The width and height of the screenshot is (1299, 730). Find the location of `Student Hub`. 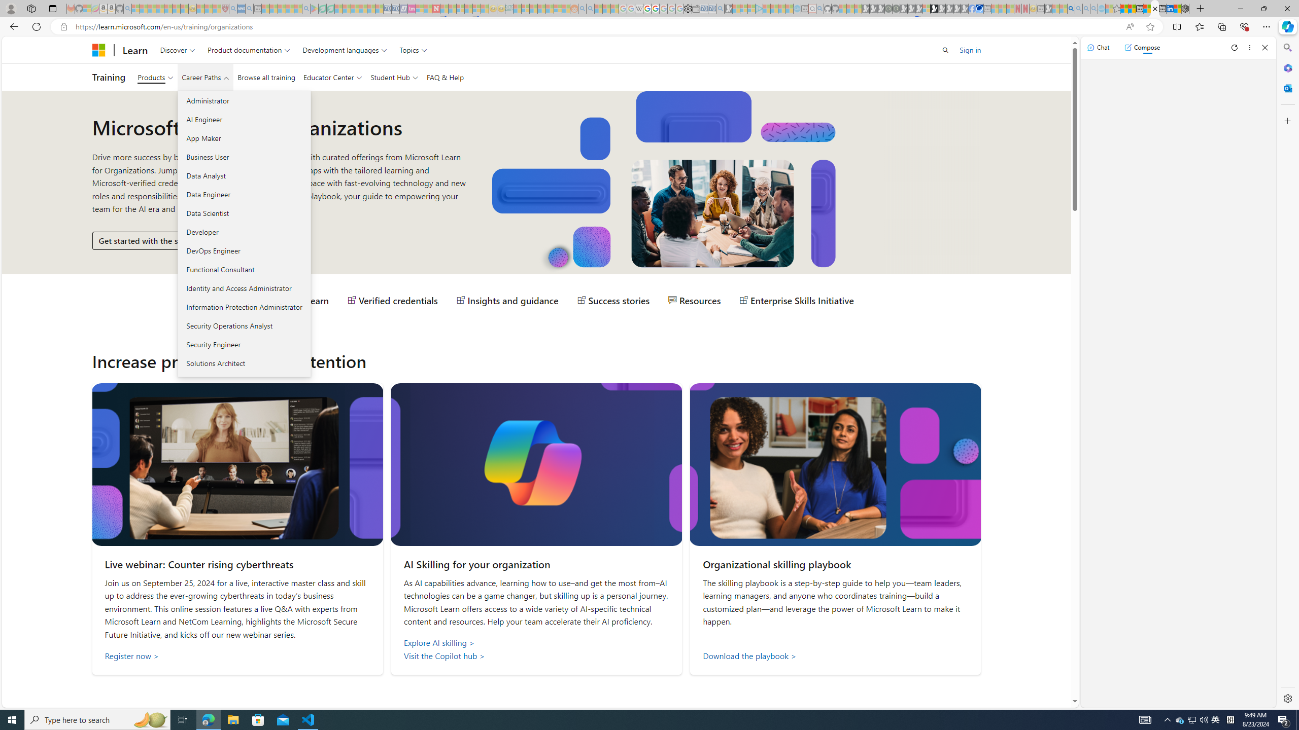

Student Hub is located at coordinates (394, 77).